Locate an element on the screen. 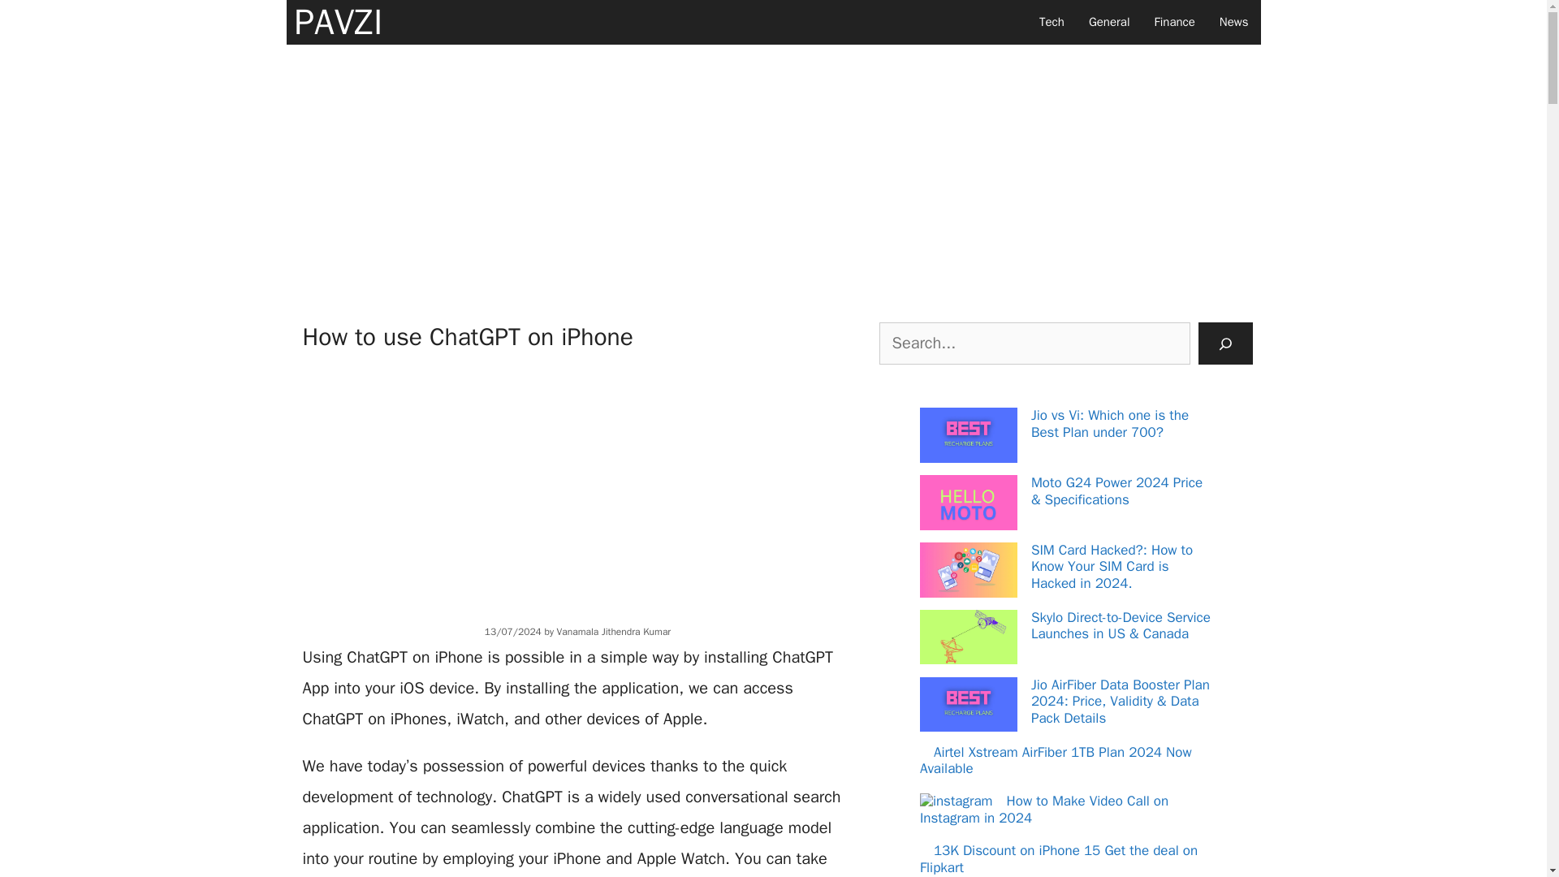 The width and height of the screenshot is (1559, 877). View all posts by Vanamala Jithendra Kumar is located at coordinates (614, 632).